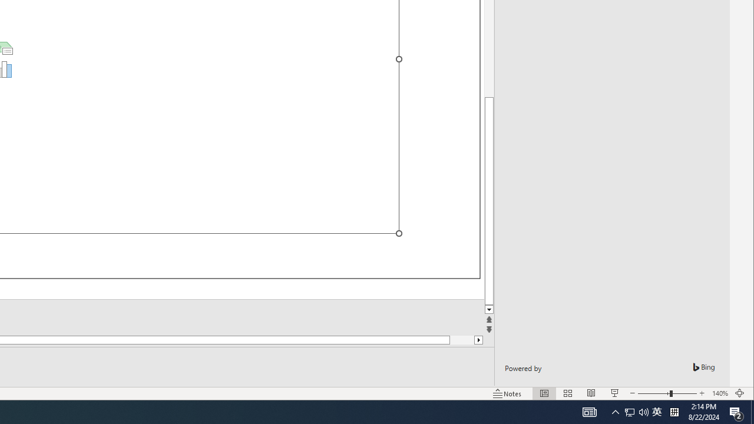  I want to click on AutomationID: 4105, so click(589, 412).